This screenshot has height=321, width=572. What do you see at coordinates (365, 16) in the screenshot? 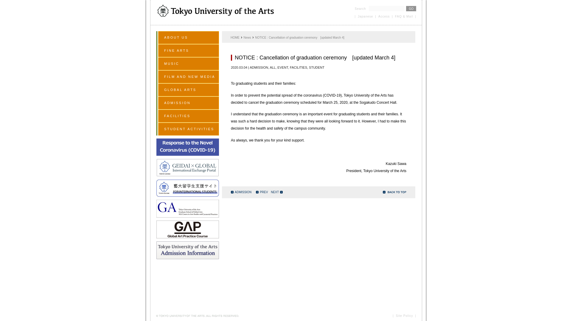
I see `Japanese` at bounding box center [365, 16].